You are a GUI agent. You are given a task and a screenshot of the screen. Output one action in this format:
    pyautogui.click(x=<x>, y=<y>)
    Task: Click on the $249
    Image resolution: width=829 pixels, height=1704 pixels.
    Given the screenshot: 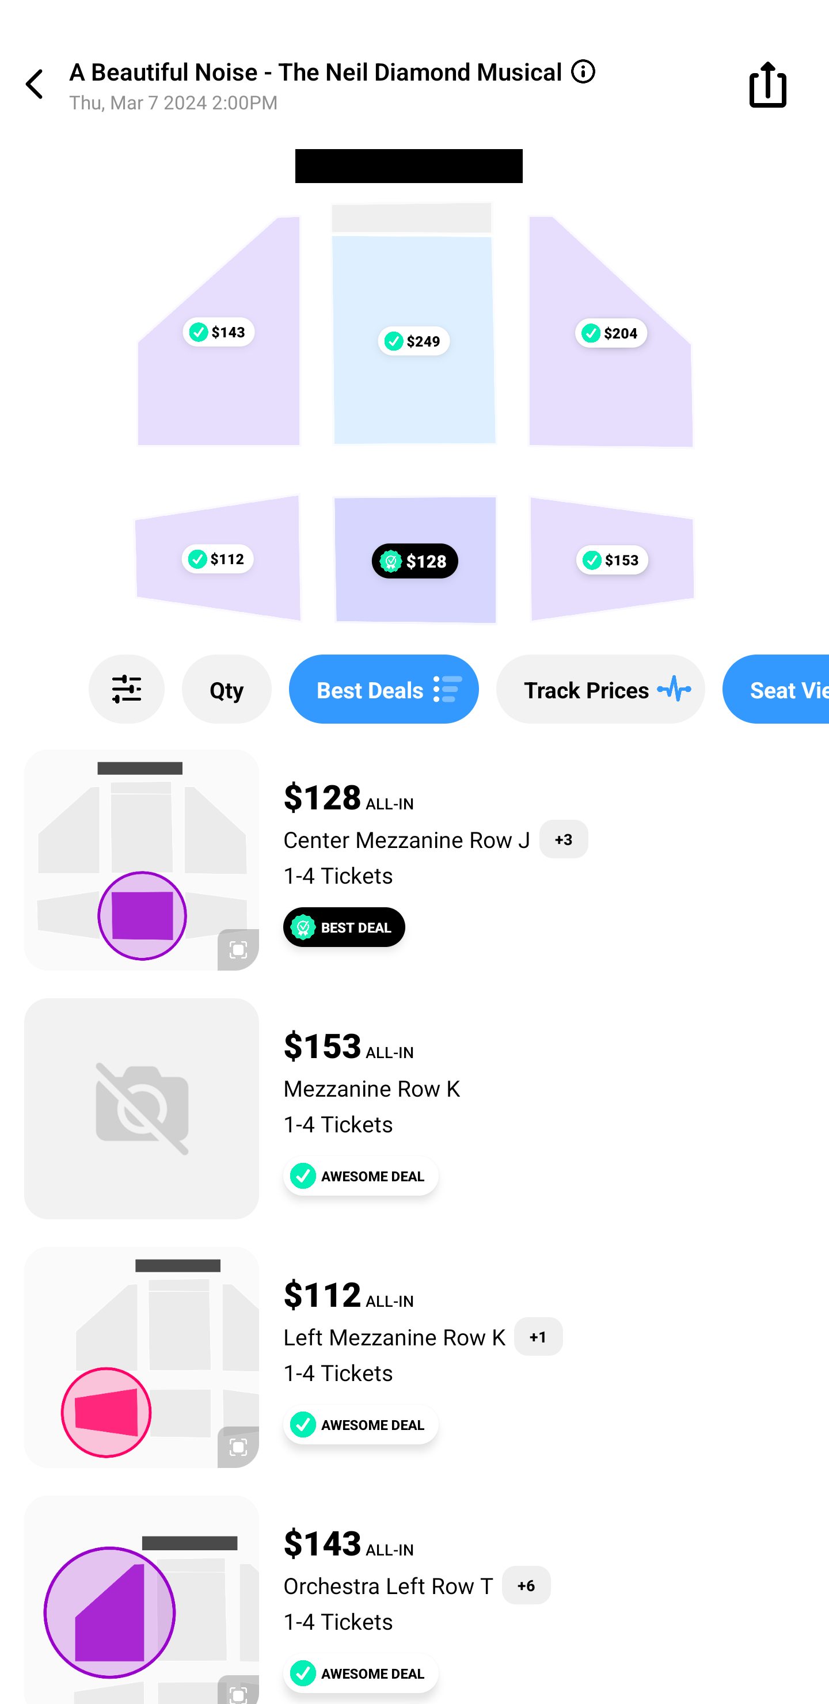 What is the action you would take?
    pyautogui.click(x=413, y=341)
    